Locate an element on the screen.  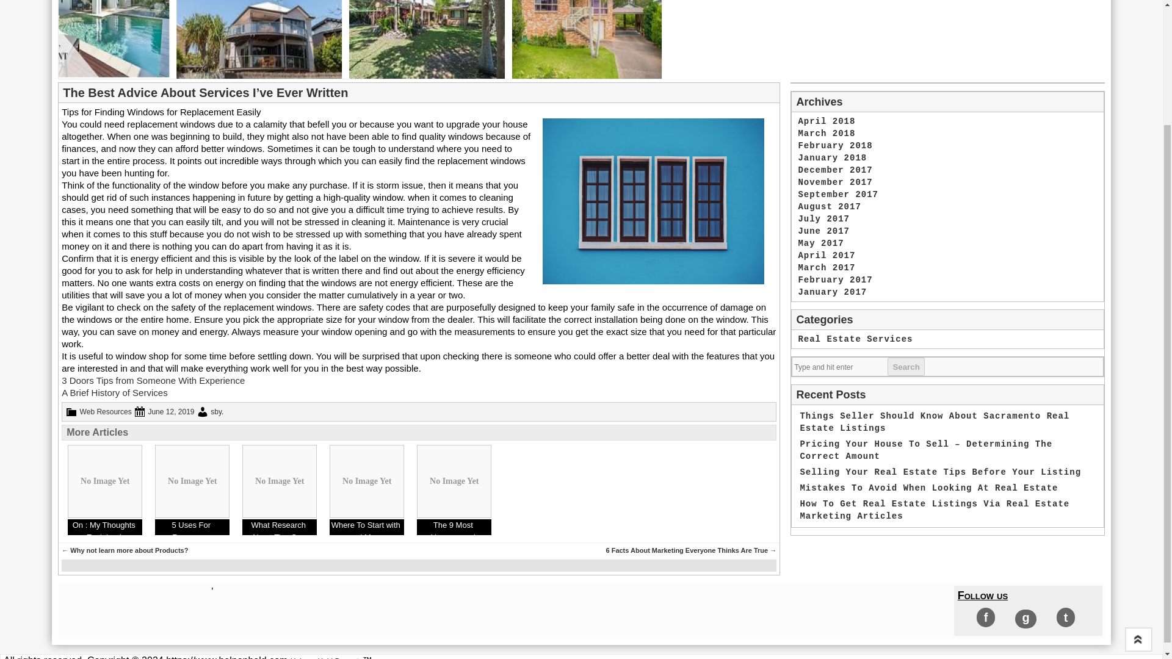
sby is located at coordinates (216, 411).